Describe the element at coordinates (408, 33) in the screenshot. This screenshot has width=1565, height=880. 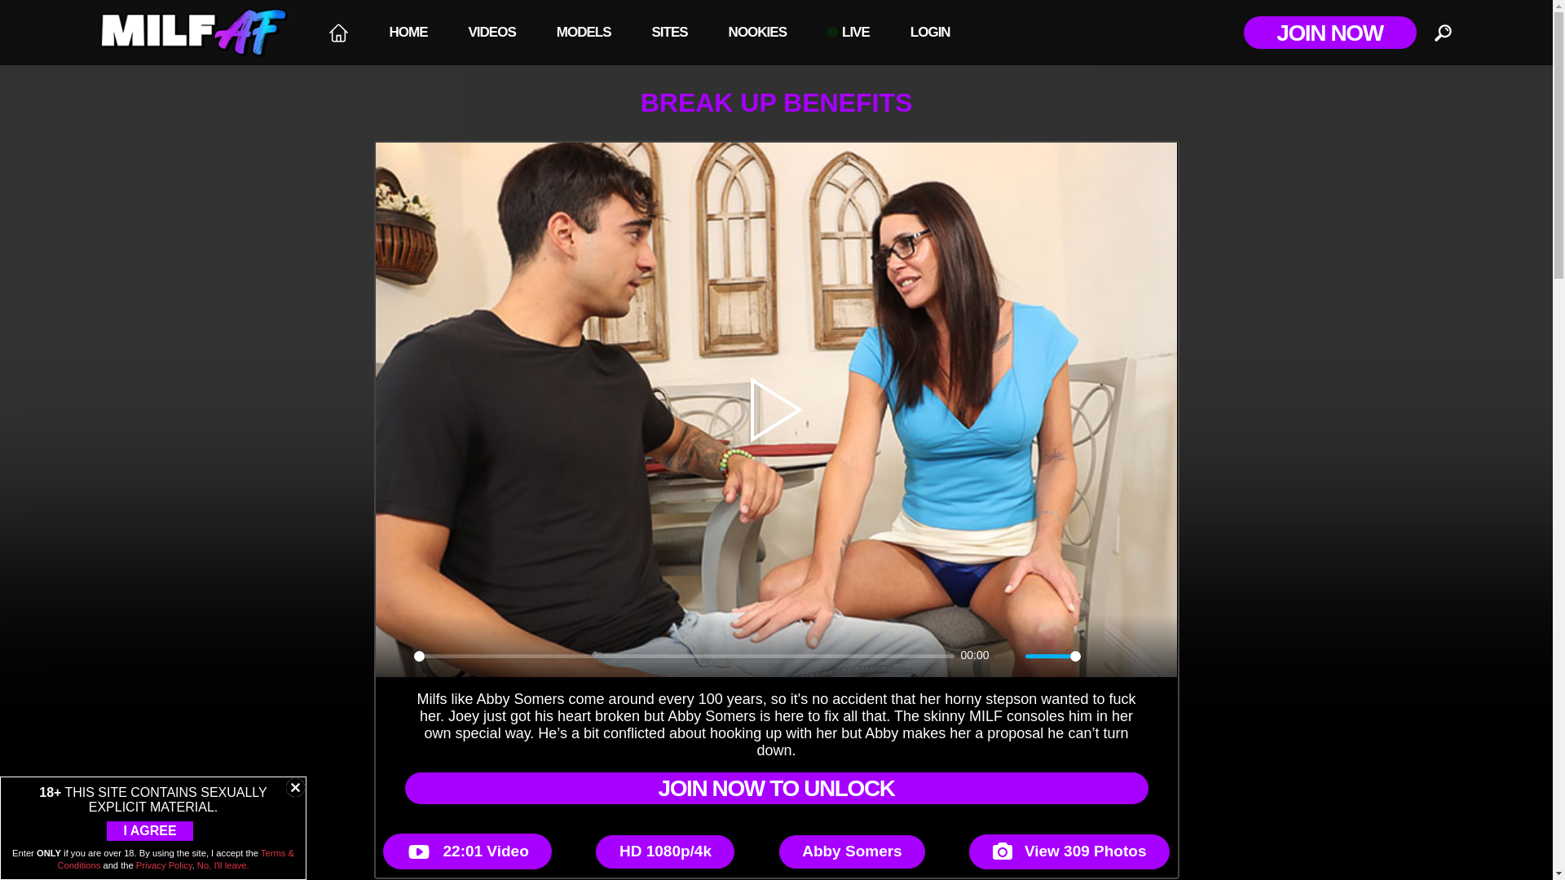
I see `HOME` at that location.